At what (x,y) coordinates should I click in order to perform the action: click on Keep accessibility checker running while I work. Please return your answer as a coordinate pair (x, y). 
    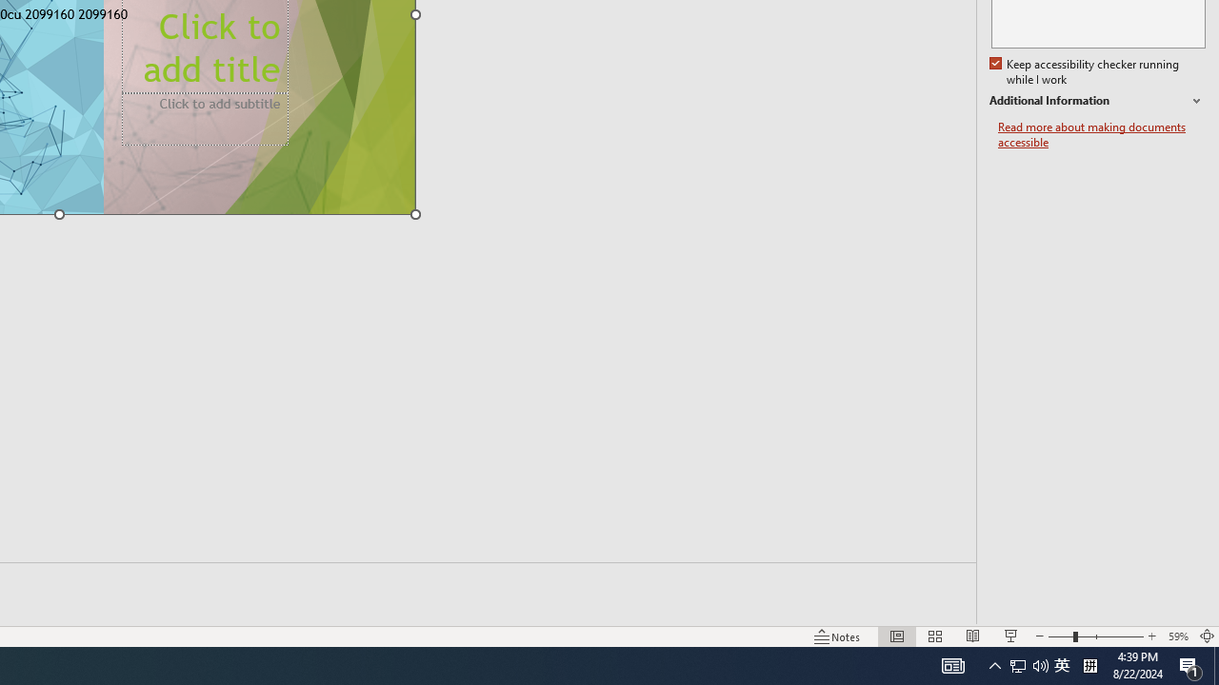
    Looking at the image, I should click on (1086, 72).